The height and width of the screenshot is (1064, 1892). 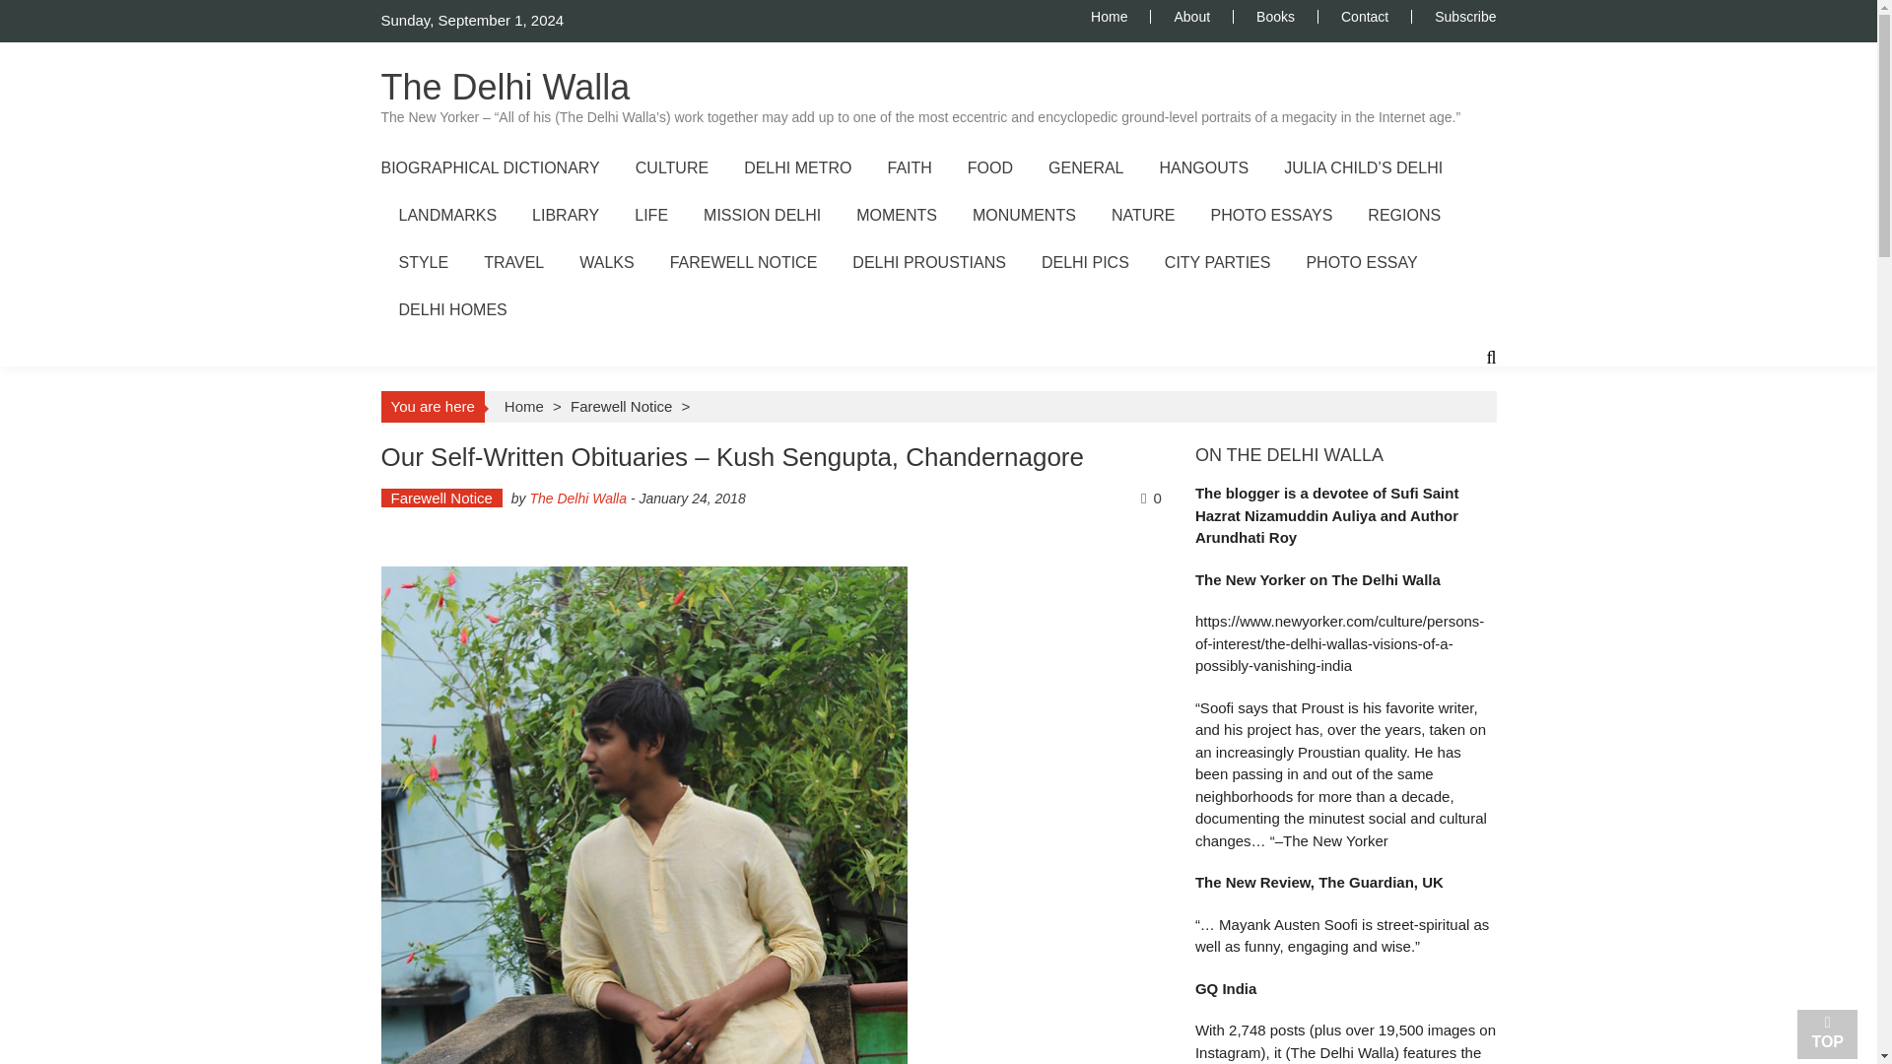 I want to click on Subscribe, so click(x=1453, y=16).